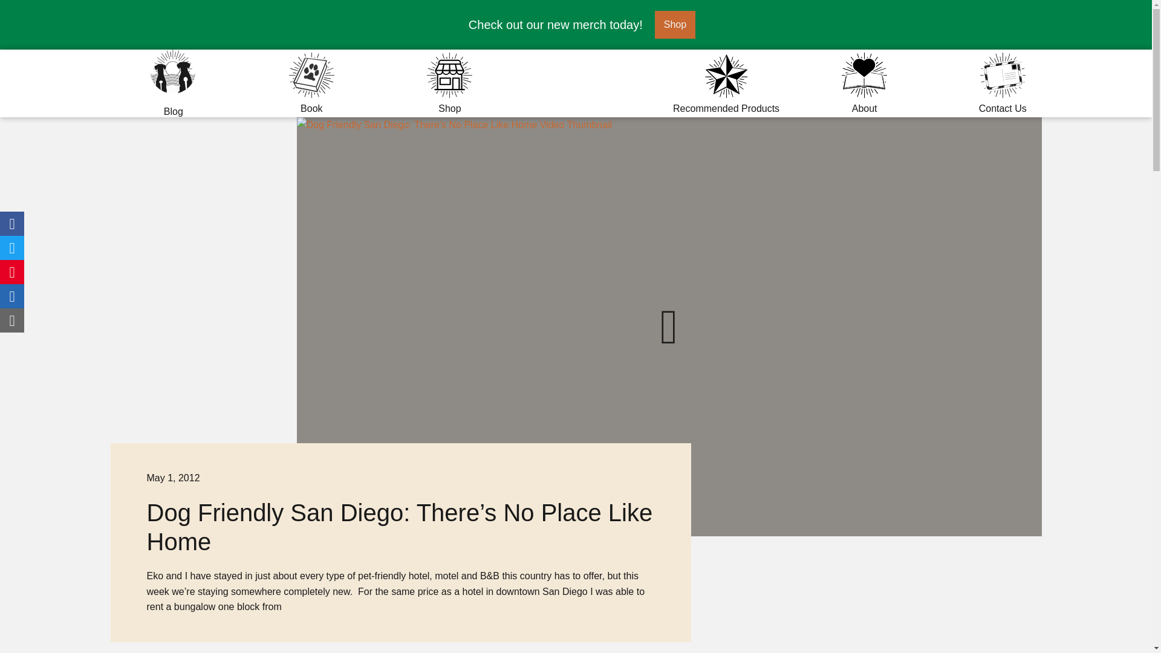 This screenshot has width=1161, height=653. I want to click on icon-store, so click(311, 75).